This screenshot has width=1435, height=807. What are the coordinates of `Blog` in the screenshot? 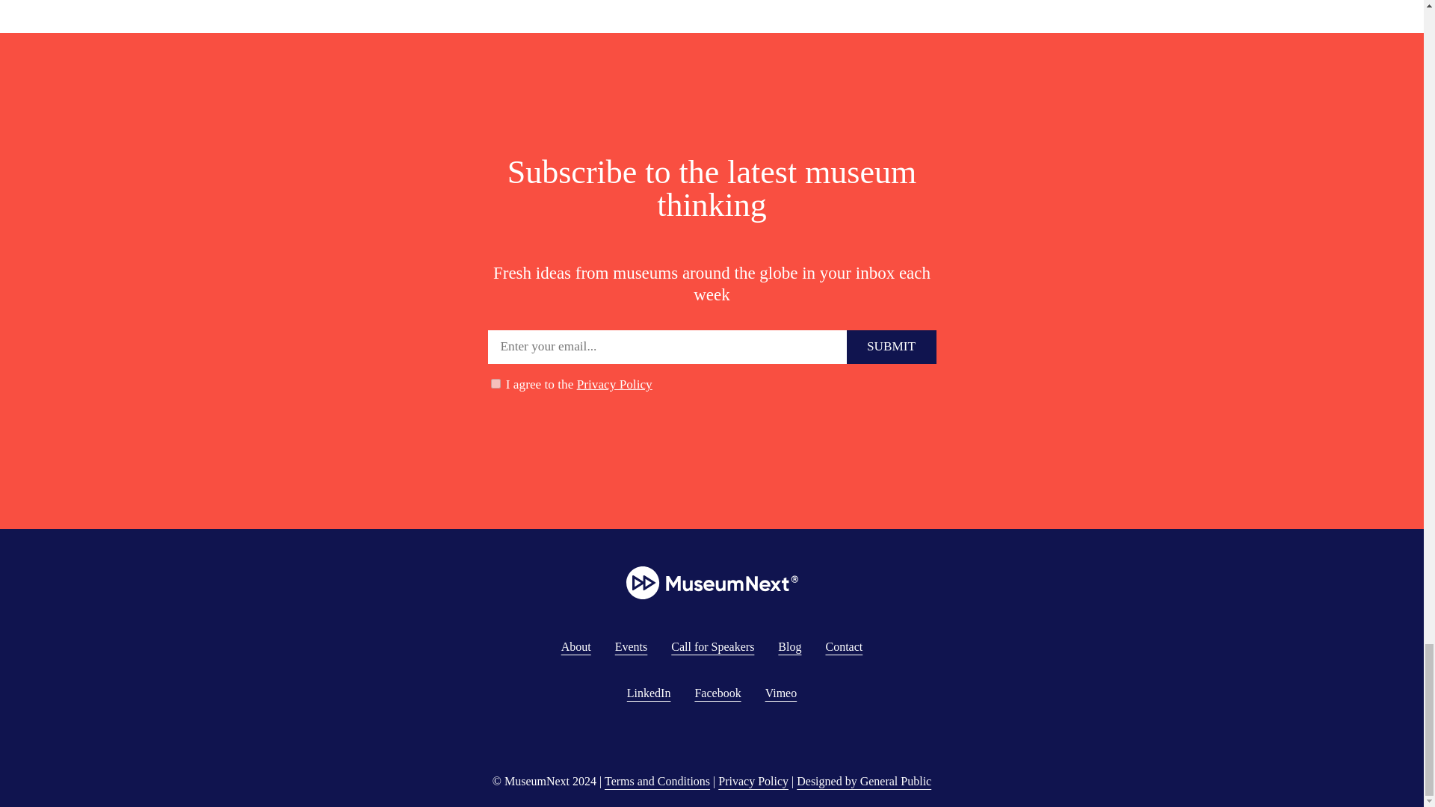 It's located at (789, 646).